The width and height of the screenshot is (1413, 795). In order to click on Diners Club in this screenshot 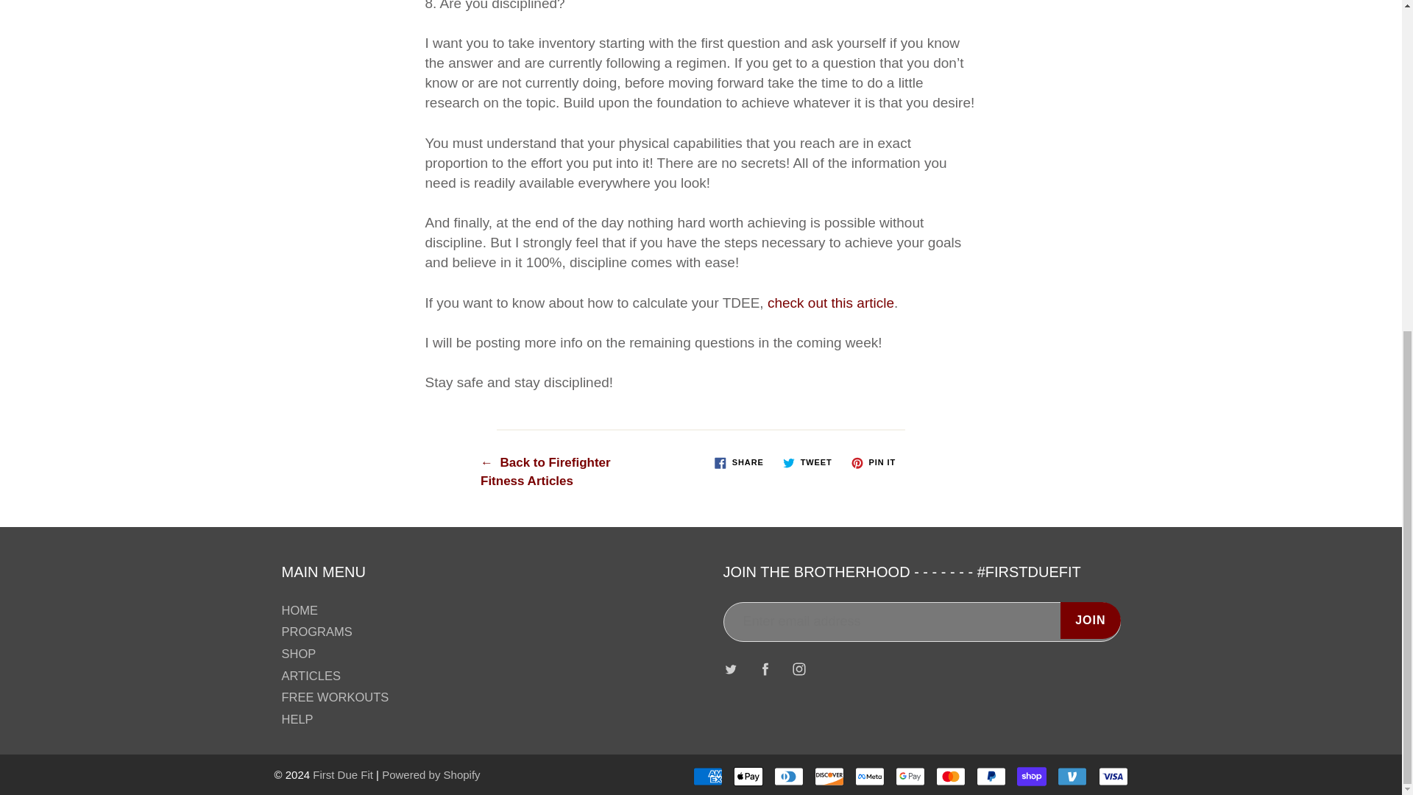, I will do `click(789, 777)`.